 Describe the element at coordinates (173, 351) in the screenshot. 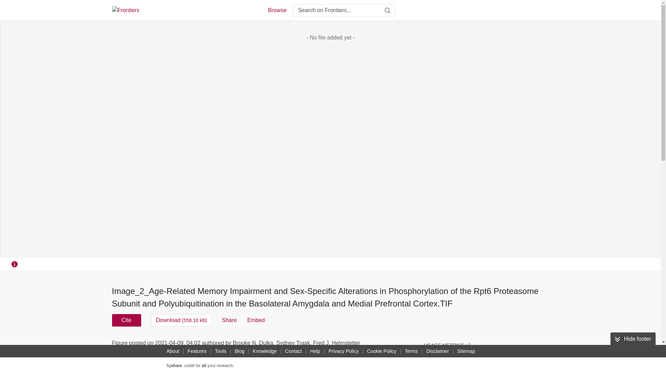

I see `About` at that location.